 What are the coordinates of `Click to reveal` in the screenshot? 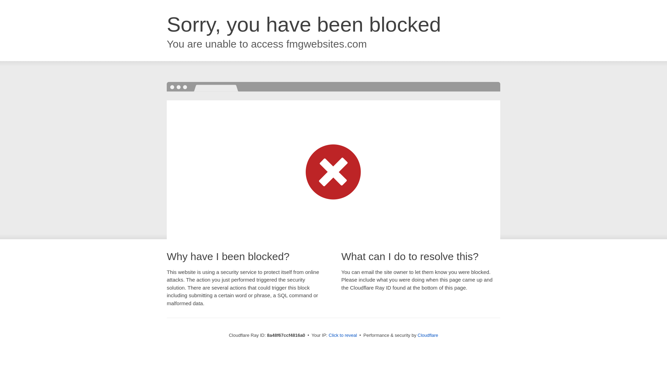 It's located at (343, 335).